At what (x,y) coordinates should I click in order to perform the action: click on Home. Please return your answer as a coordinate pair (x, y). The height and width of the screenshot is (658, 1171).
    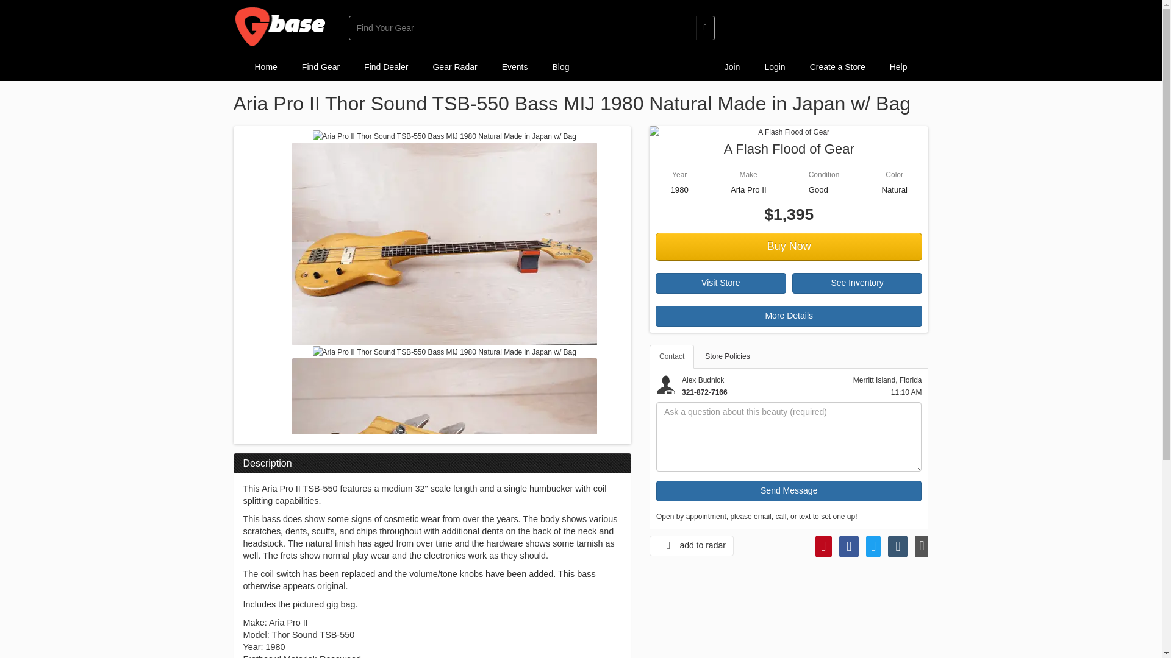
    Looking at the image, I should click on (266, 67).